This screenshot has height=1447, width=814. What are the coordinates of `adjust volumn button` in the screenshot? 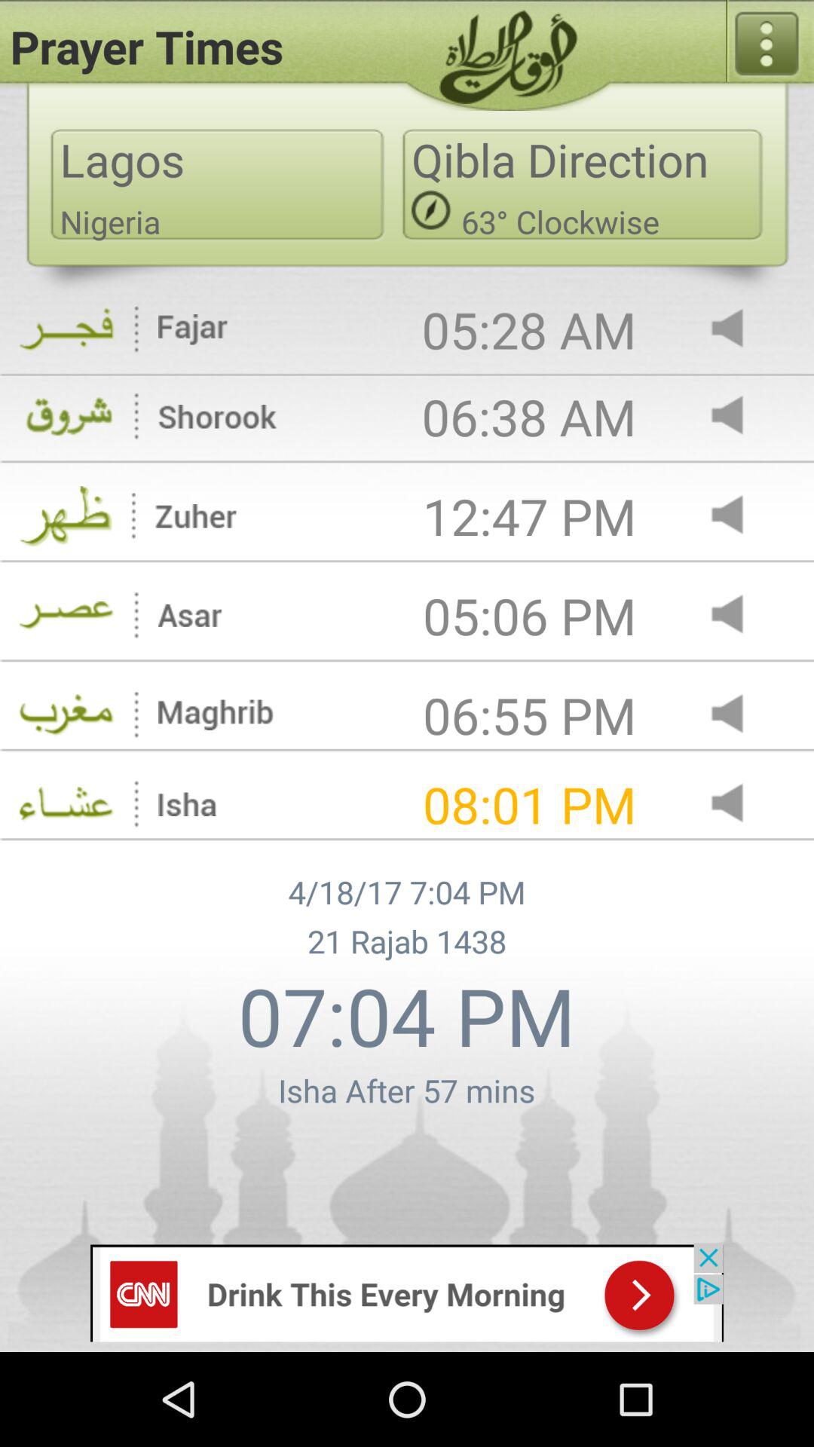 It's located at (740, 805).